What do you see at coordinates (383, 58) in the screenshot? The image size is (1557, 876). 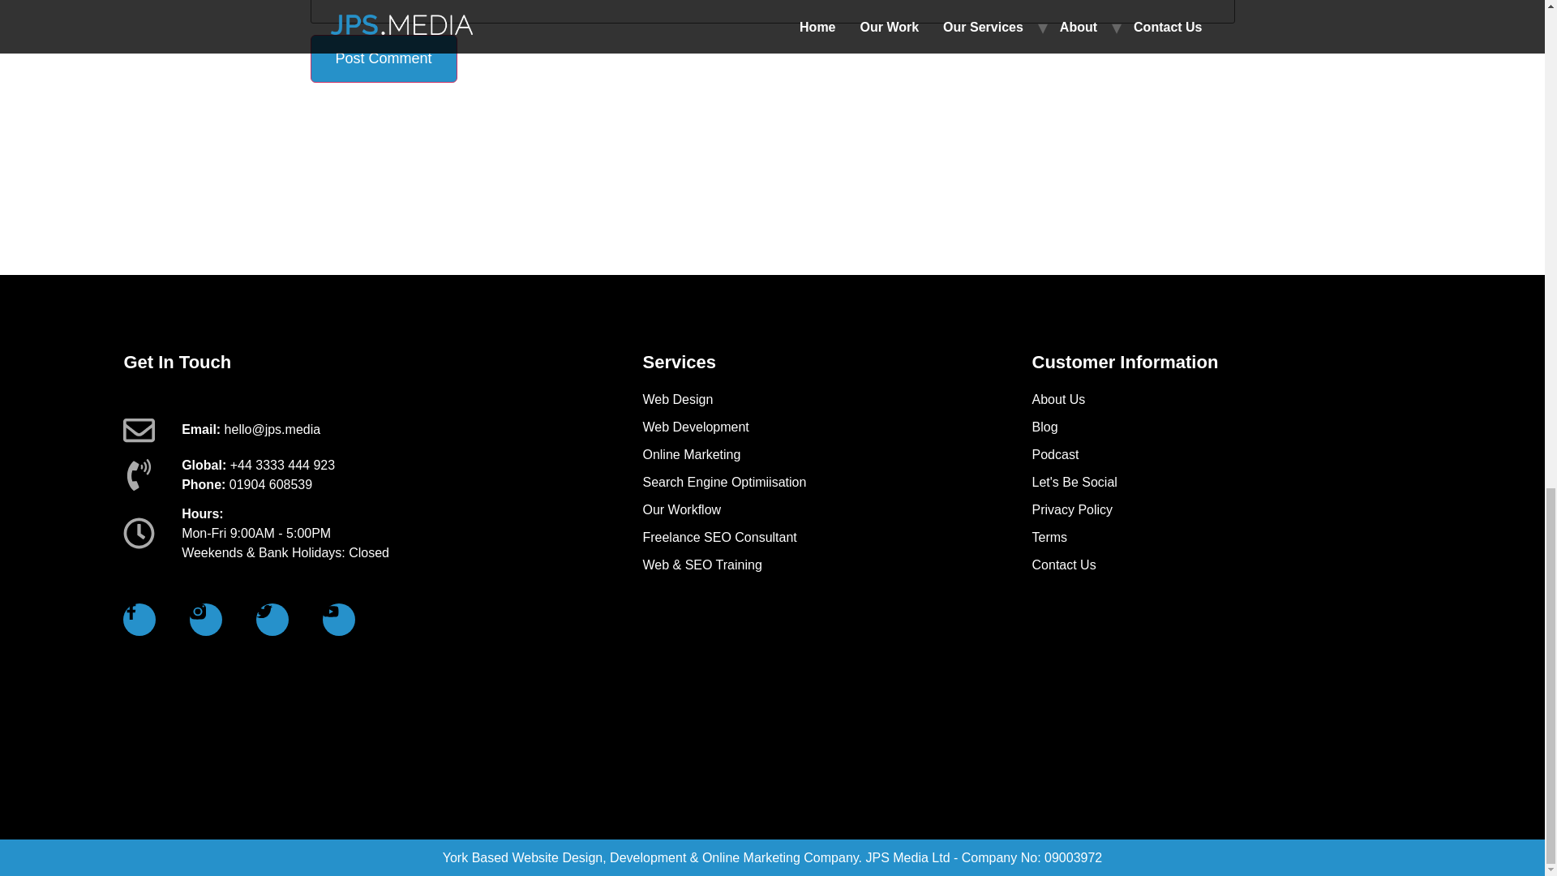 I see `Post Comment` at bounding box center [383, 58].